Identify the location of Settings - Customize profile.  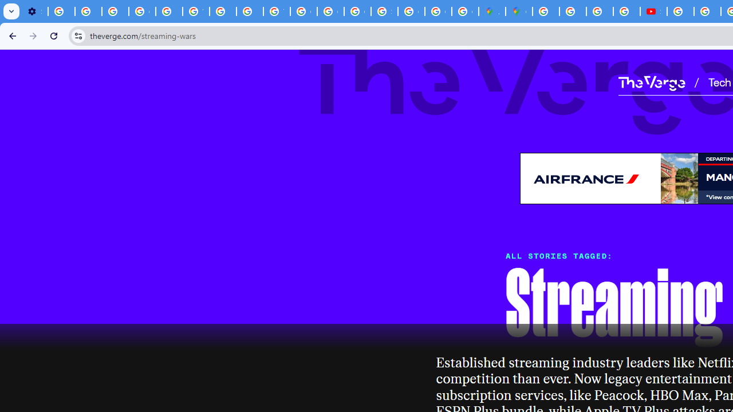
(34, 11).